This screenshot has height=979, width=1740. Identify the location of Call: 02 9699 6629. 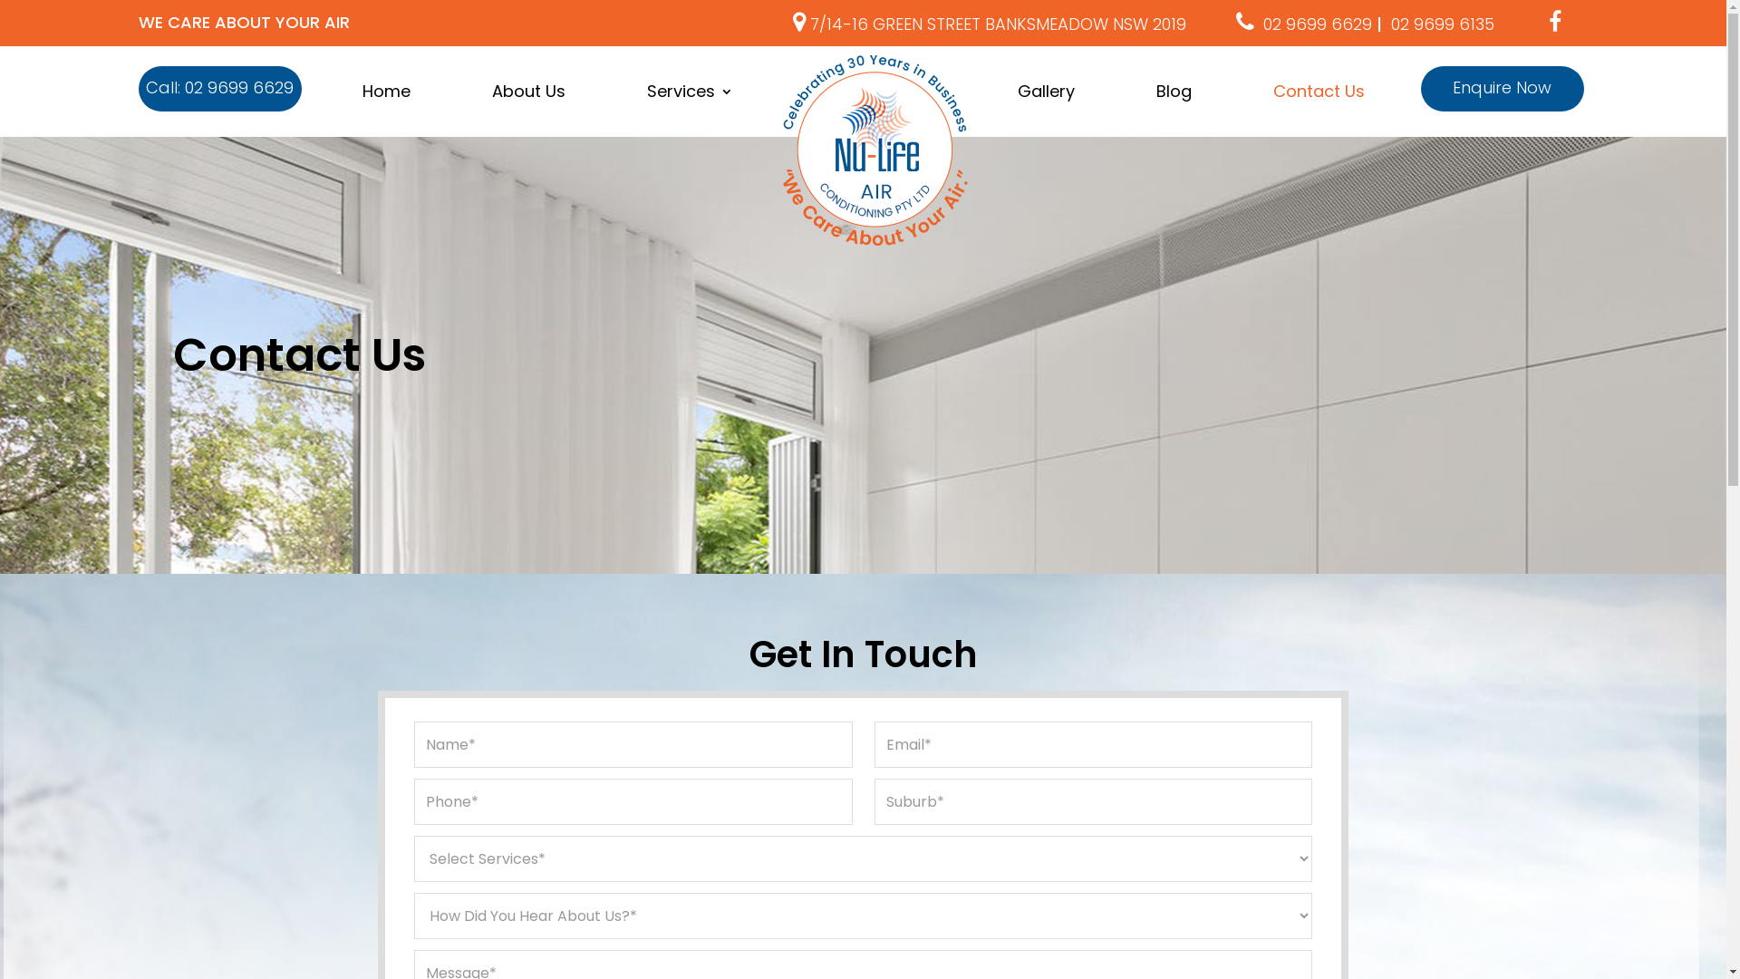
(219, 89).